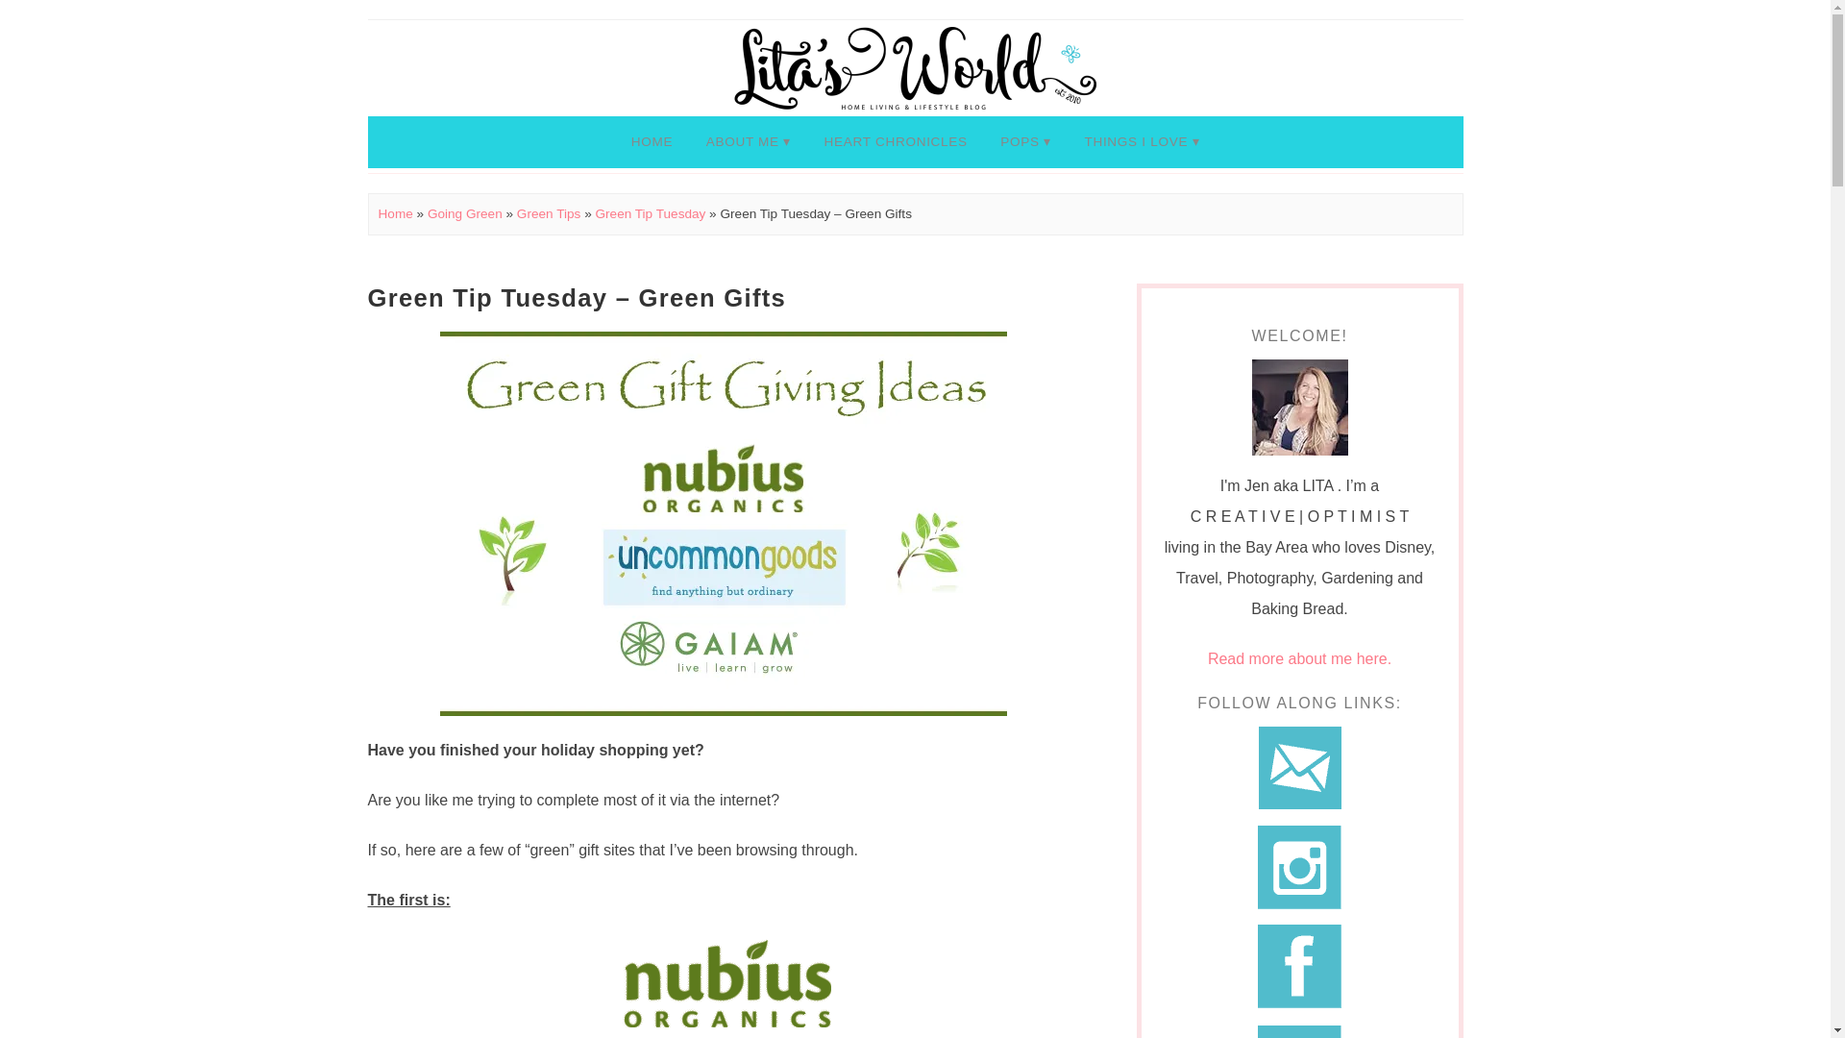 Image resolution: width=1845 pixels, height=1038 pixels. I want to click on HEART CHRONICLES, so click(896, 141).